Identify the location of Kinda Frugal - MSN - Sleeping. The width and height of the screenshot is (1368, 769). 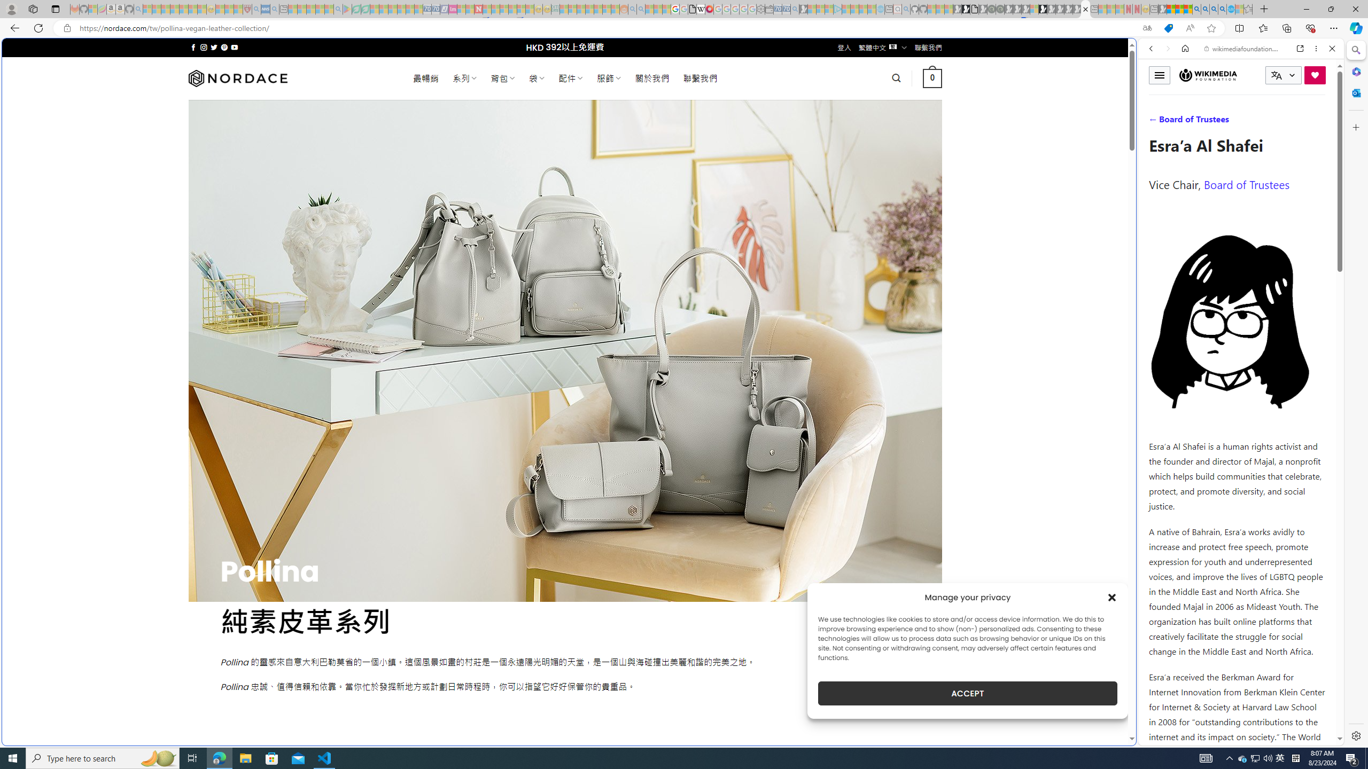
(598, 9).